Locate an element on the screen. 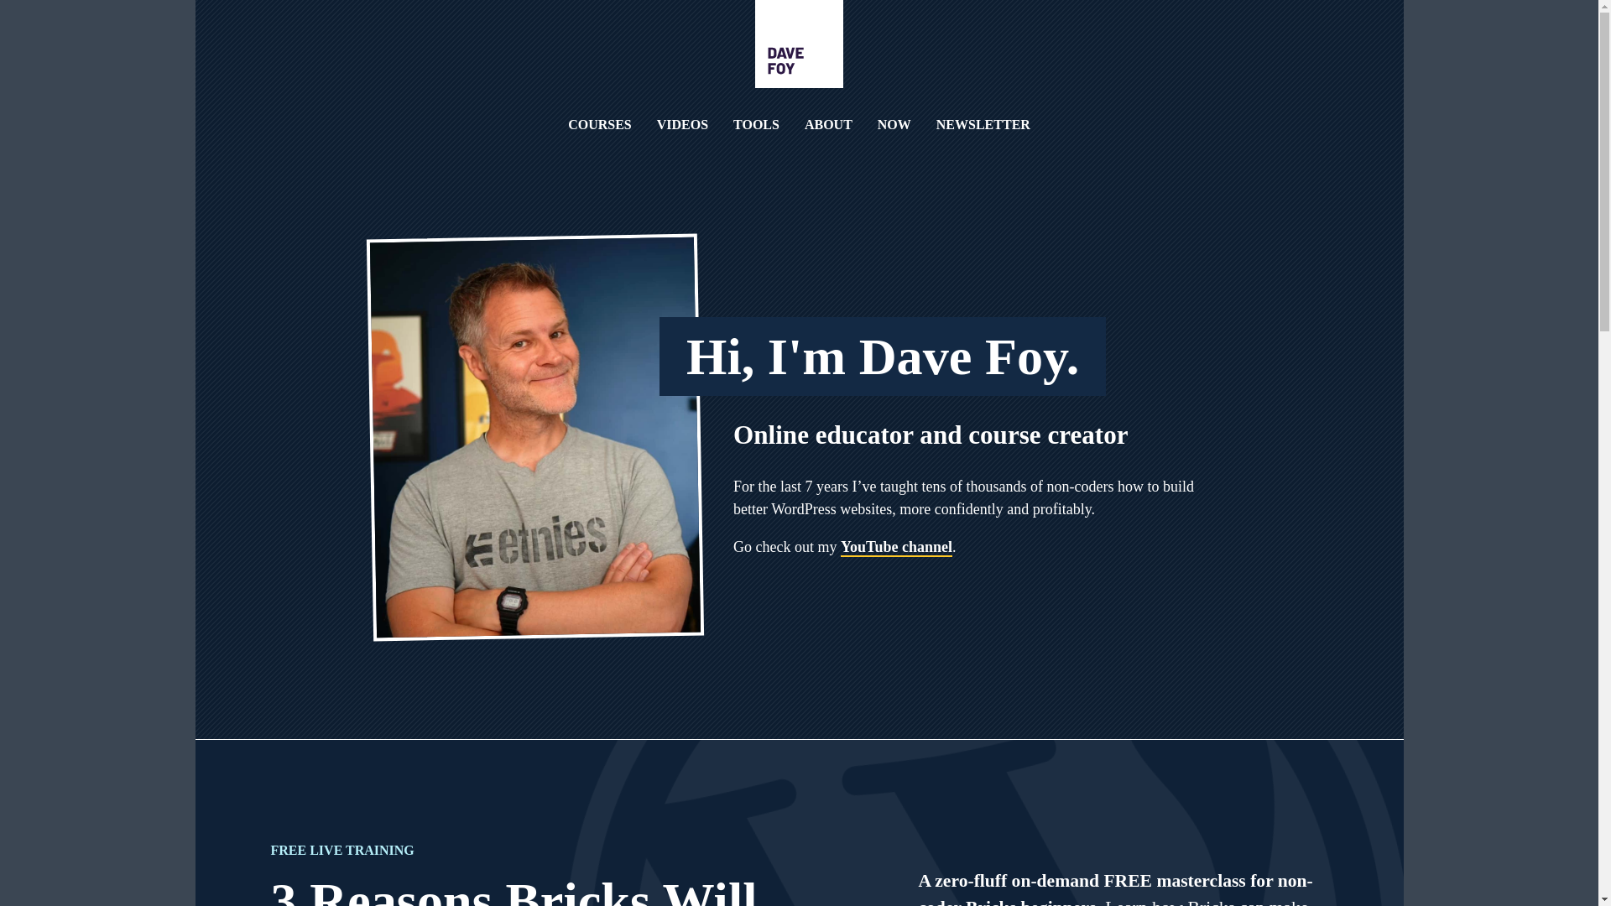  NEWSLETTER is located at coordinates (983, 124).